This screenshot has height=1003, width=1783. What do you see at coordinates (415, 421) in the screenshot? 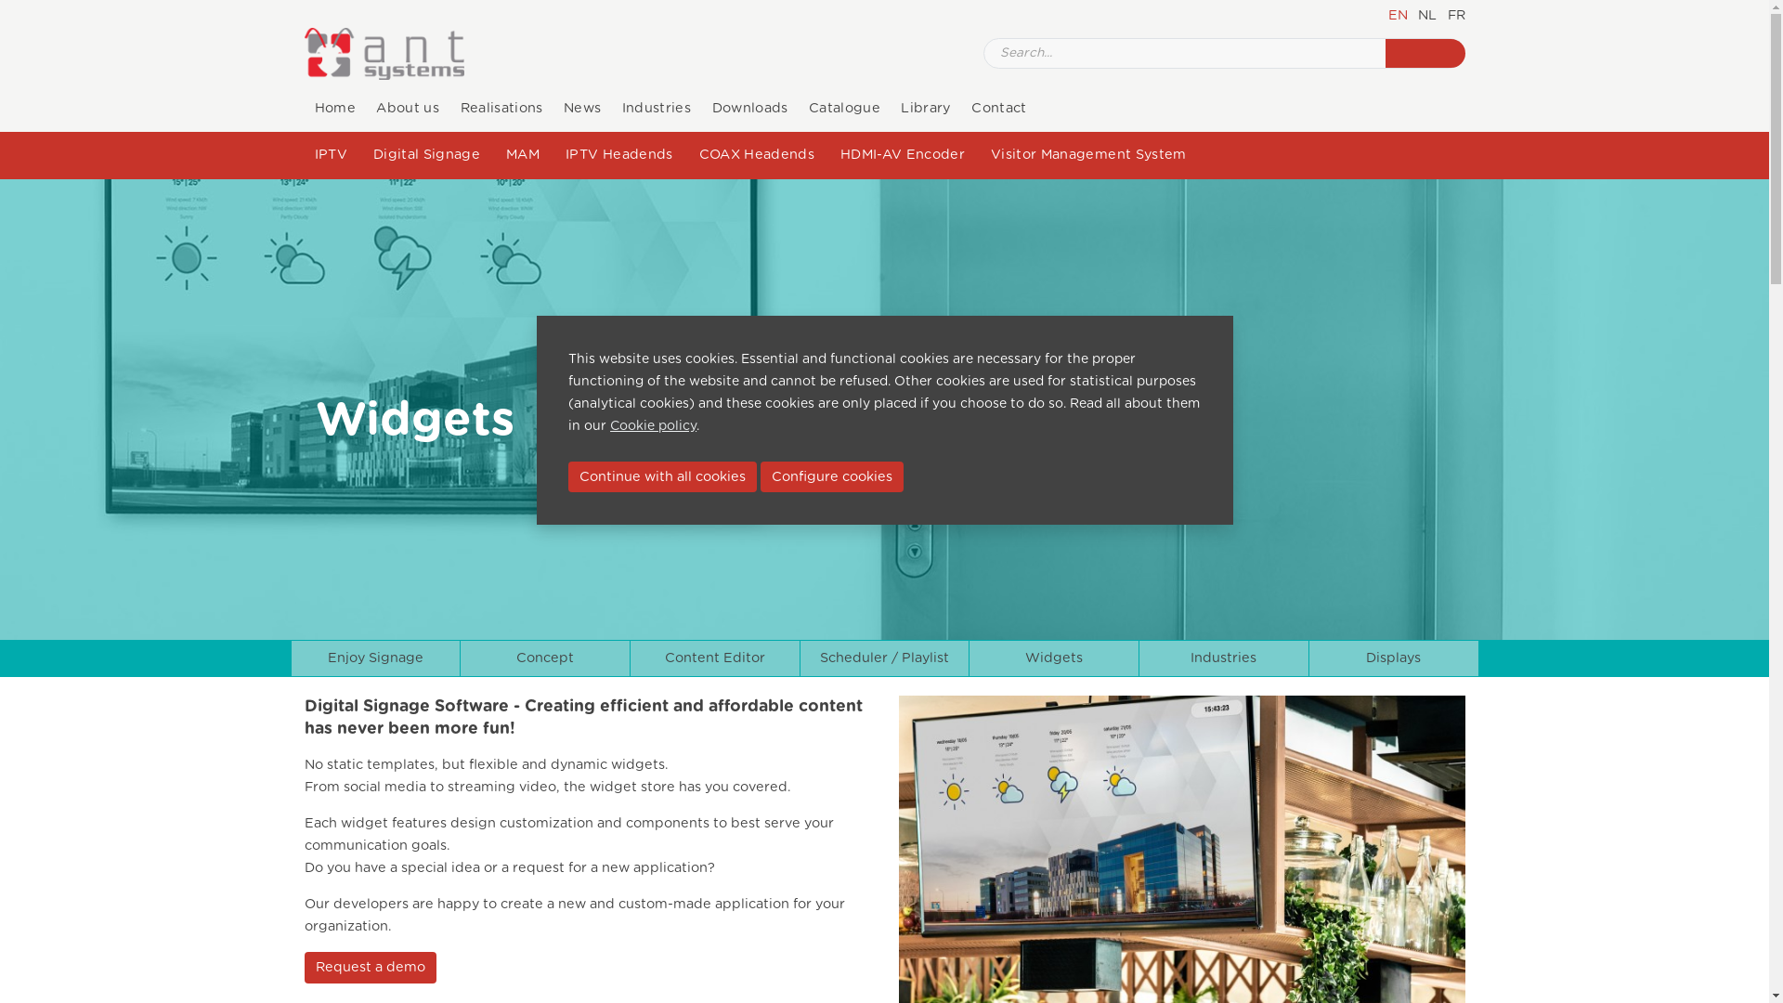
I see `Widgets` at bounding box center [415, 421].